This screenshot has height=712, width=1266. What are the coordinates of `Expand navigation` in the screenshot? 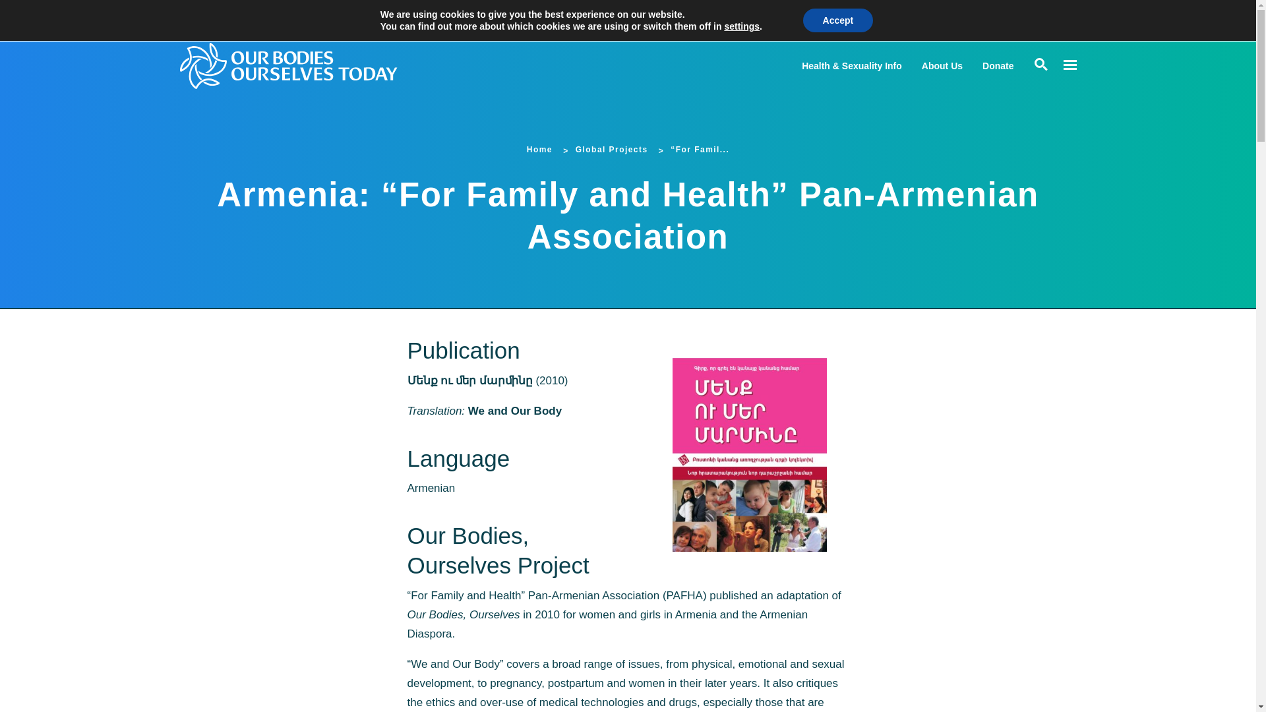 It's located at (1069, 65).